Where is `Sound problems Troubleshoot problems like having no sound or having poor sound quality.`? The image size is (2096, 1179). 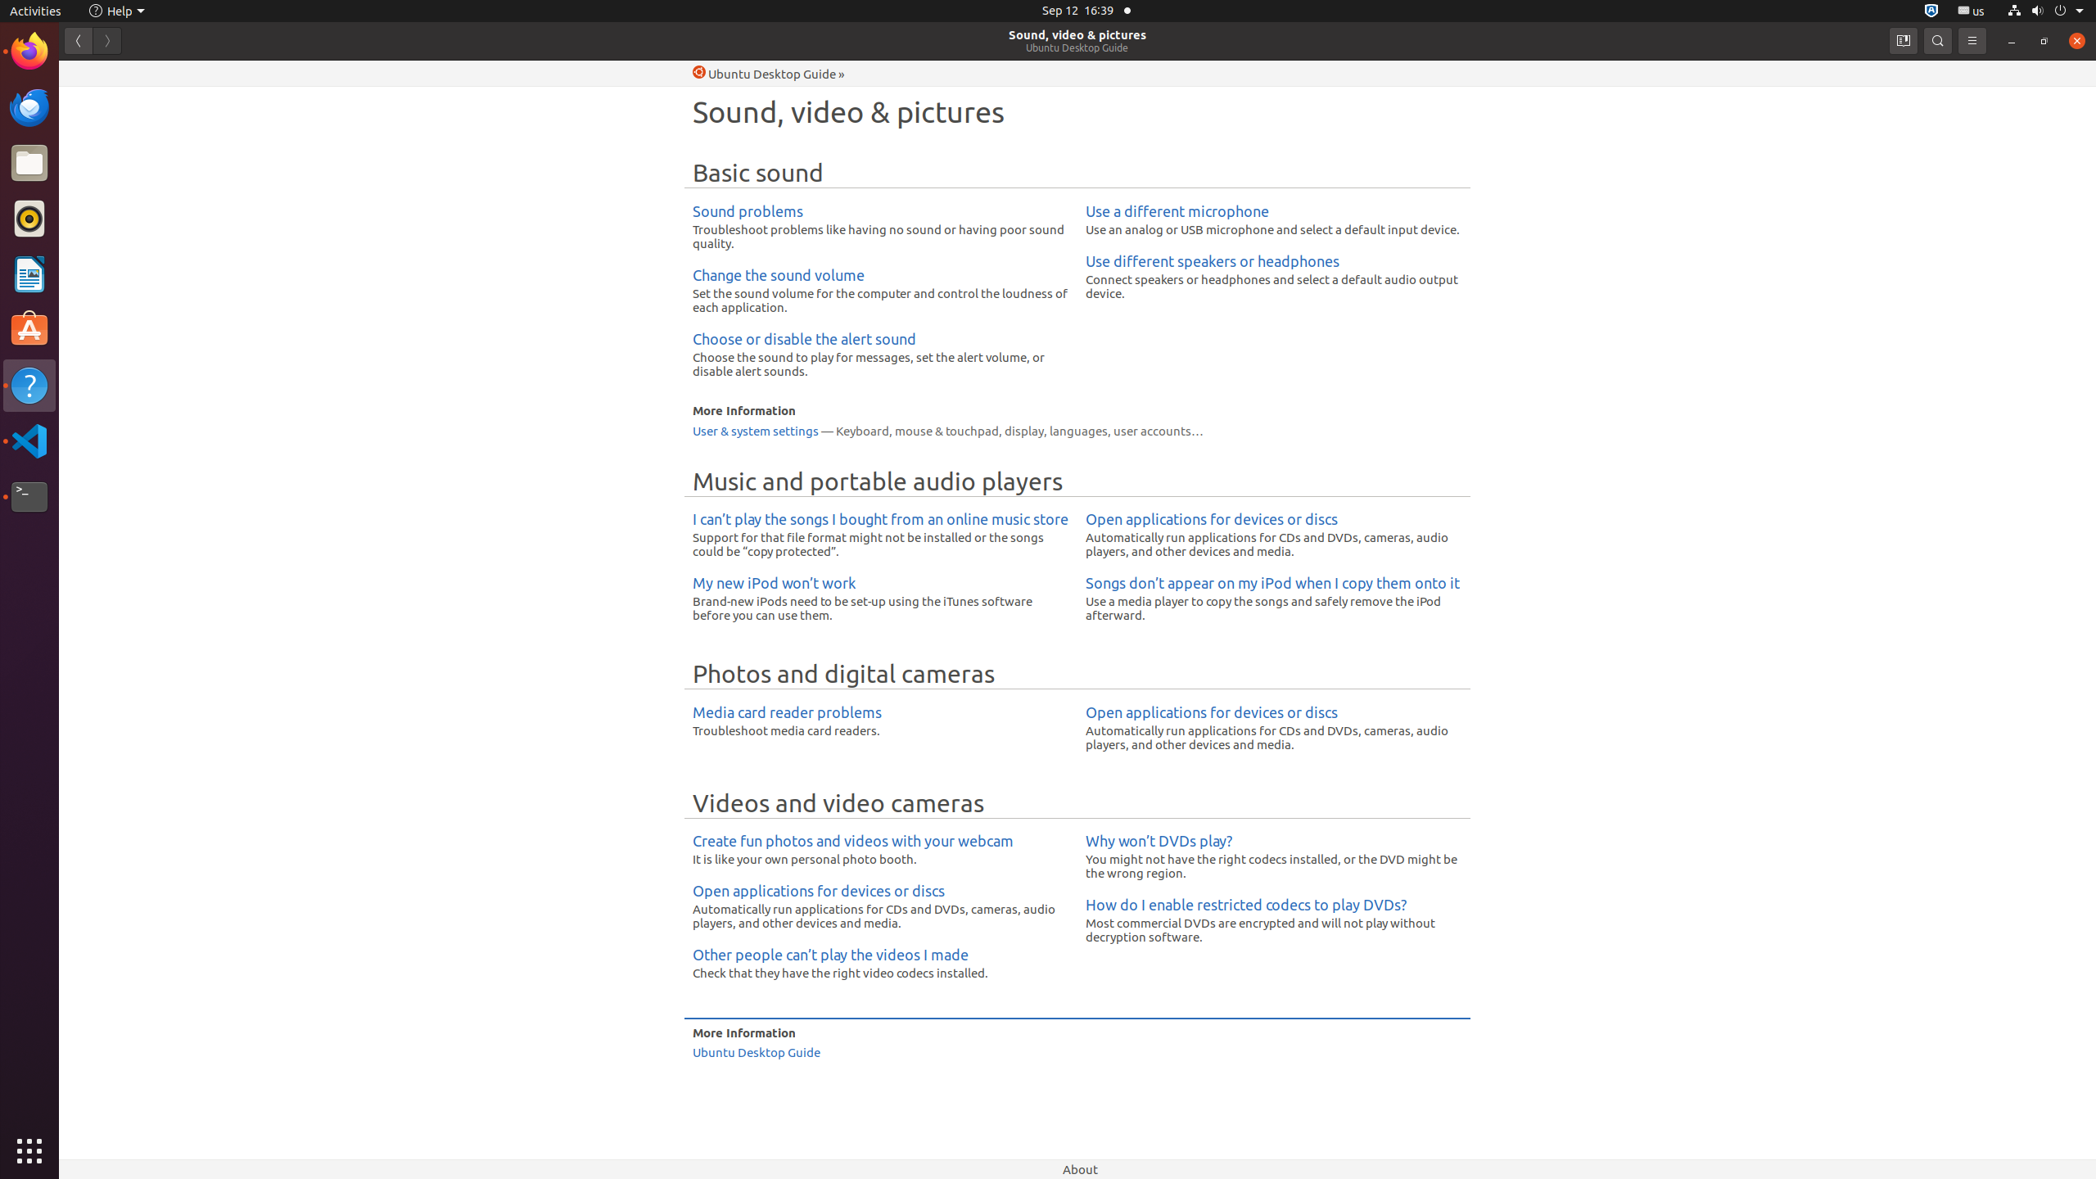
Sound problems Troubleshoot problems like having no sound or having poor sound quality. is located at coordinates (881, 226).